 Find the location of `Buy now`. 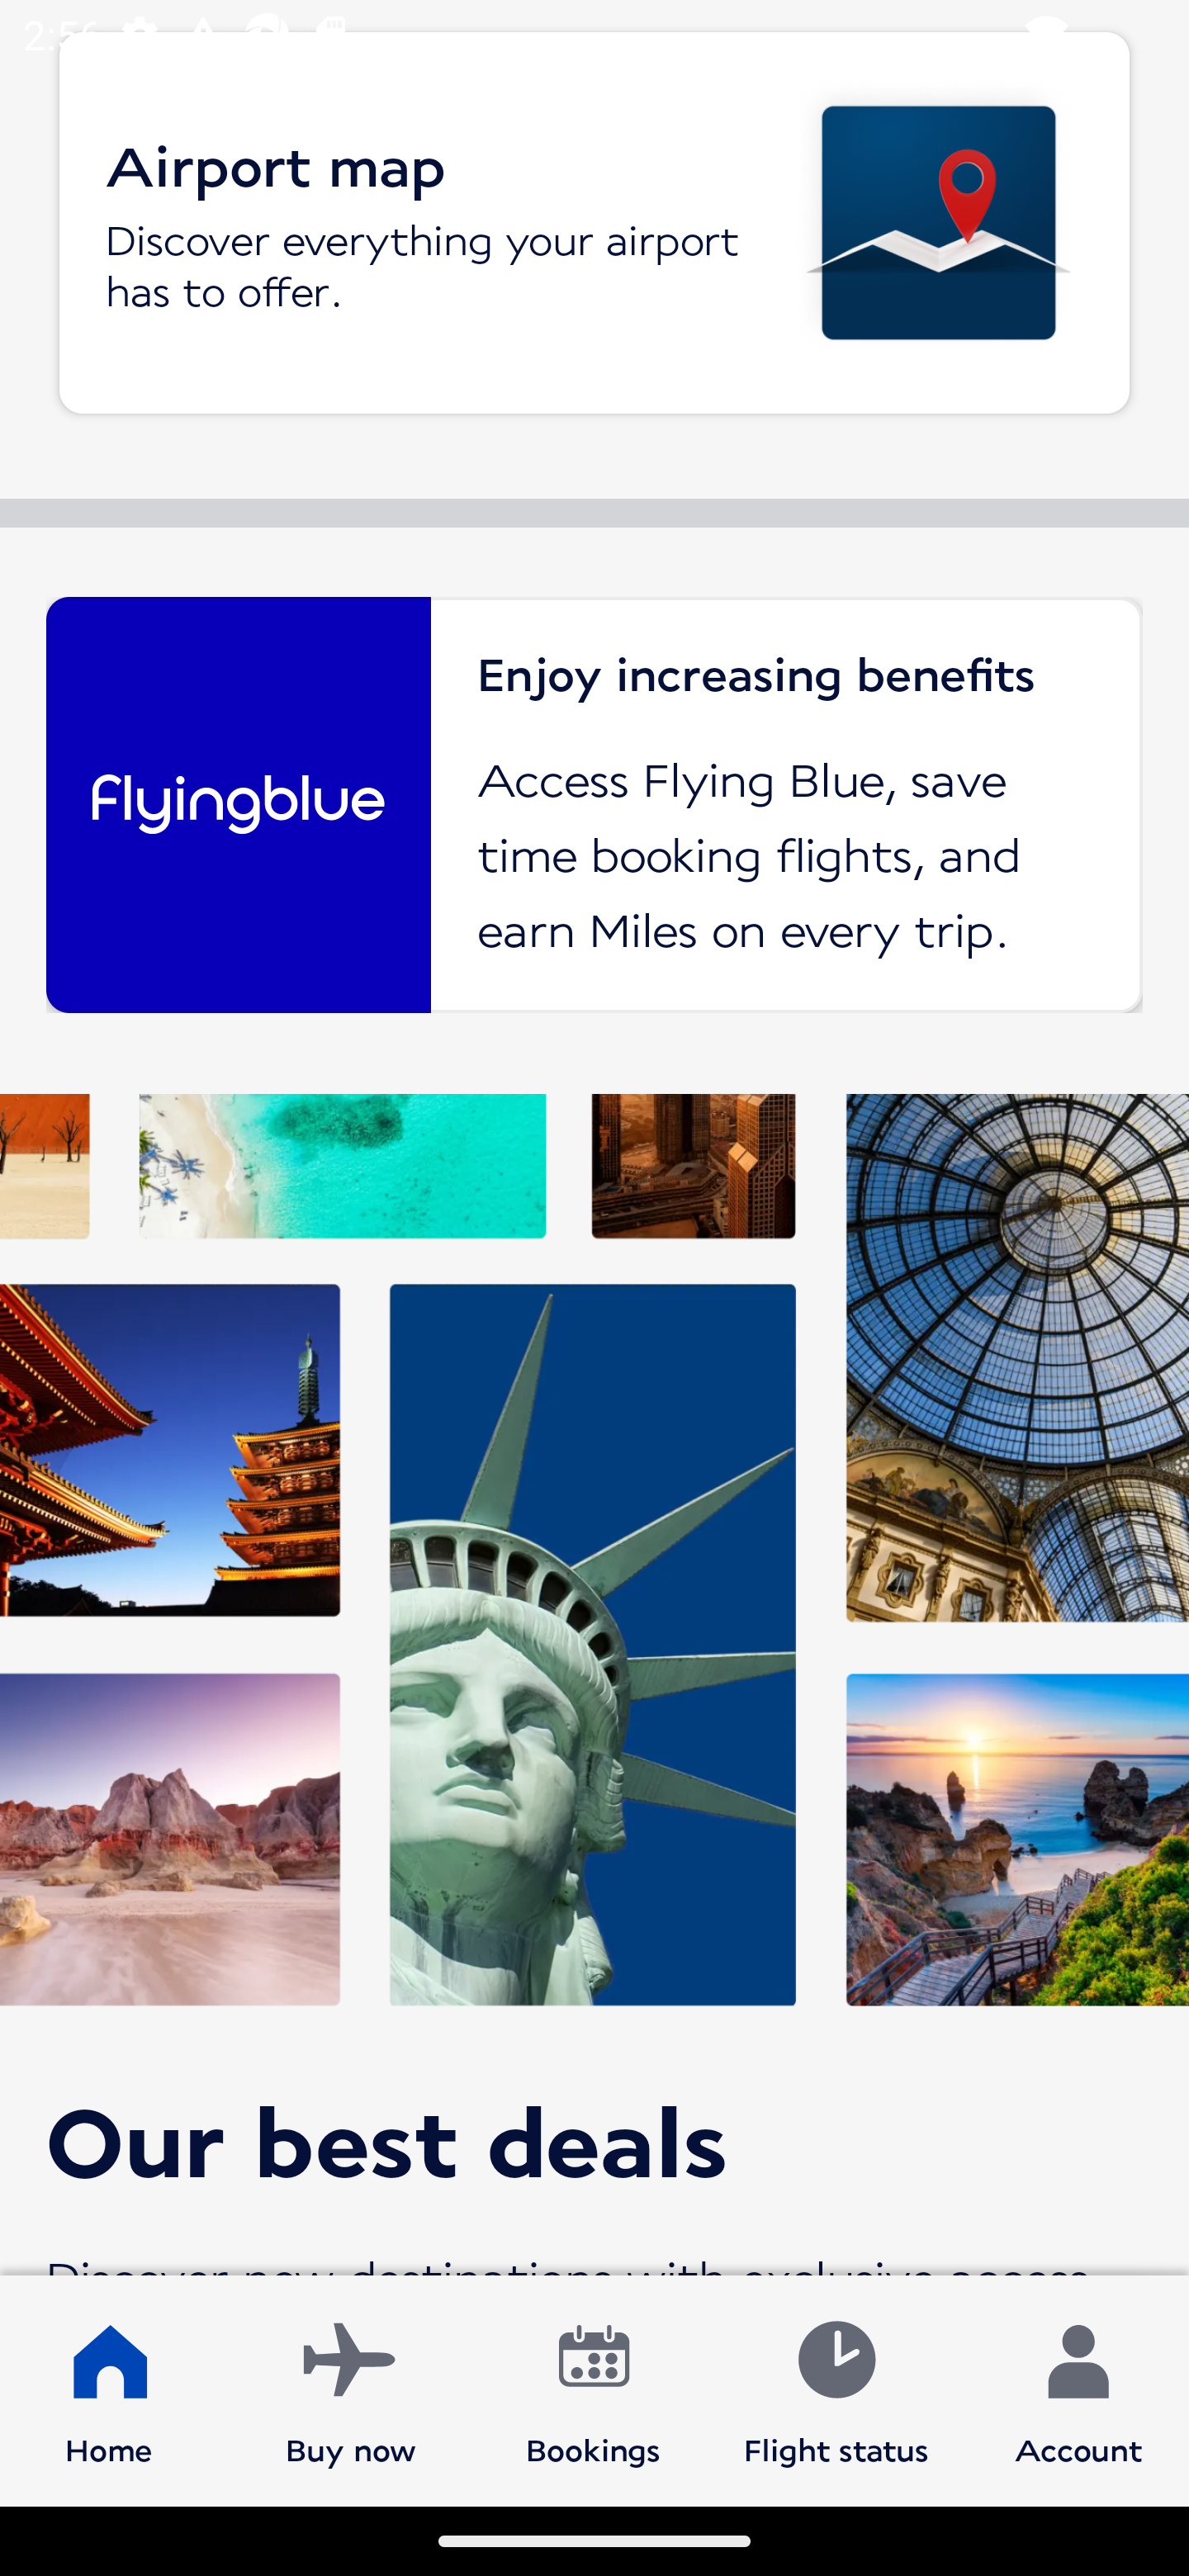

Buy now is located at coordinates (351, 2389).